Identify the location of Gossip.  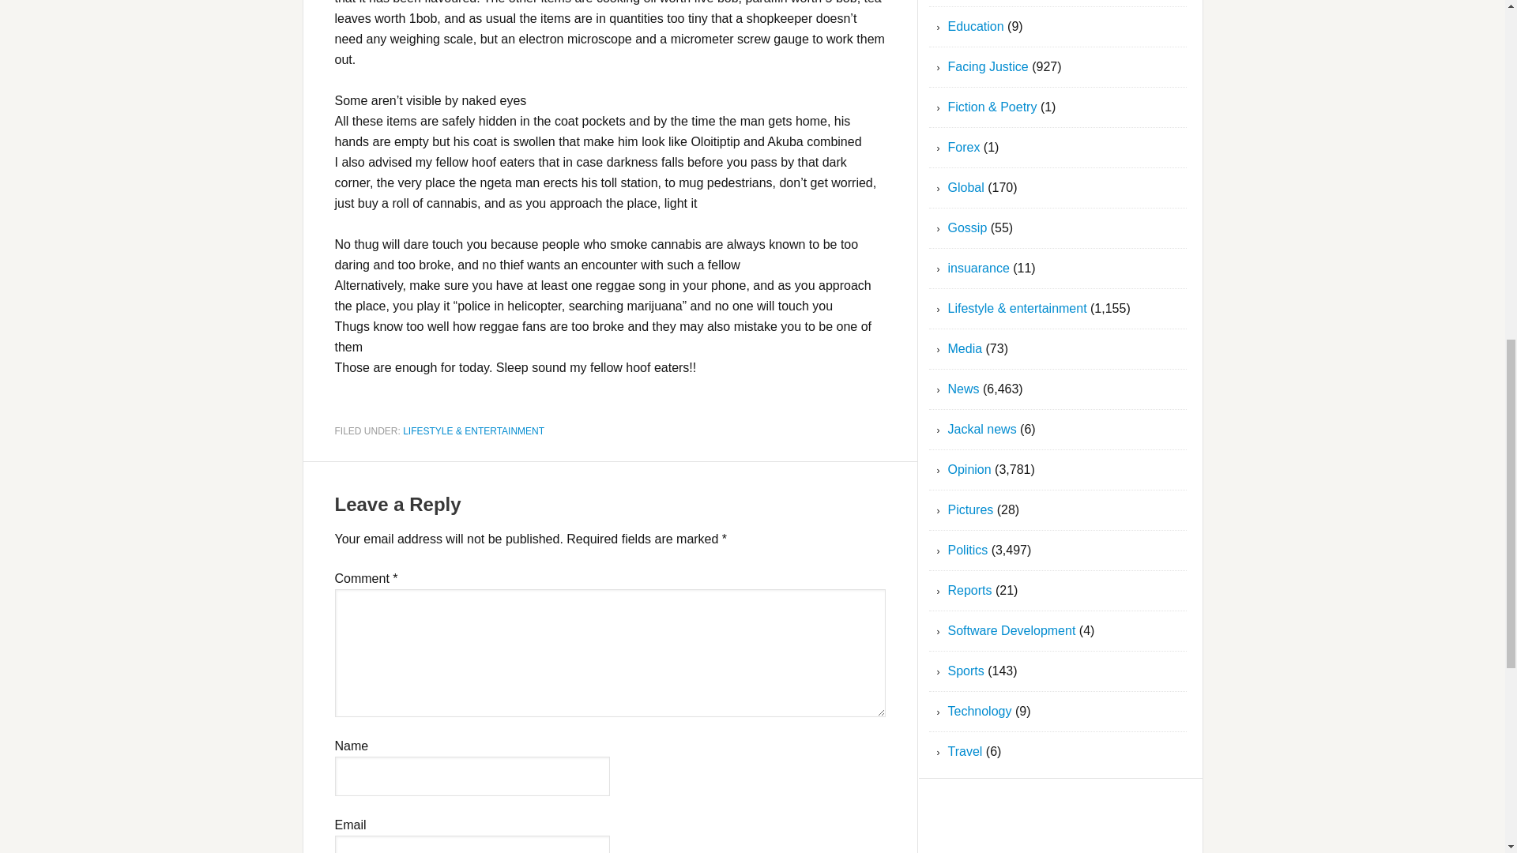
(967, 227).